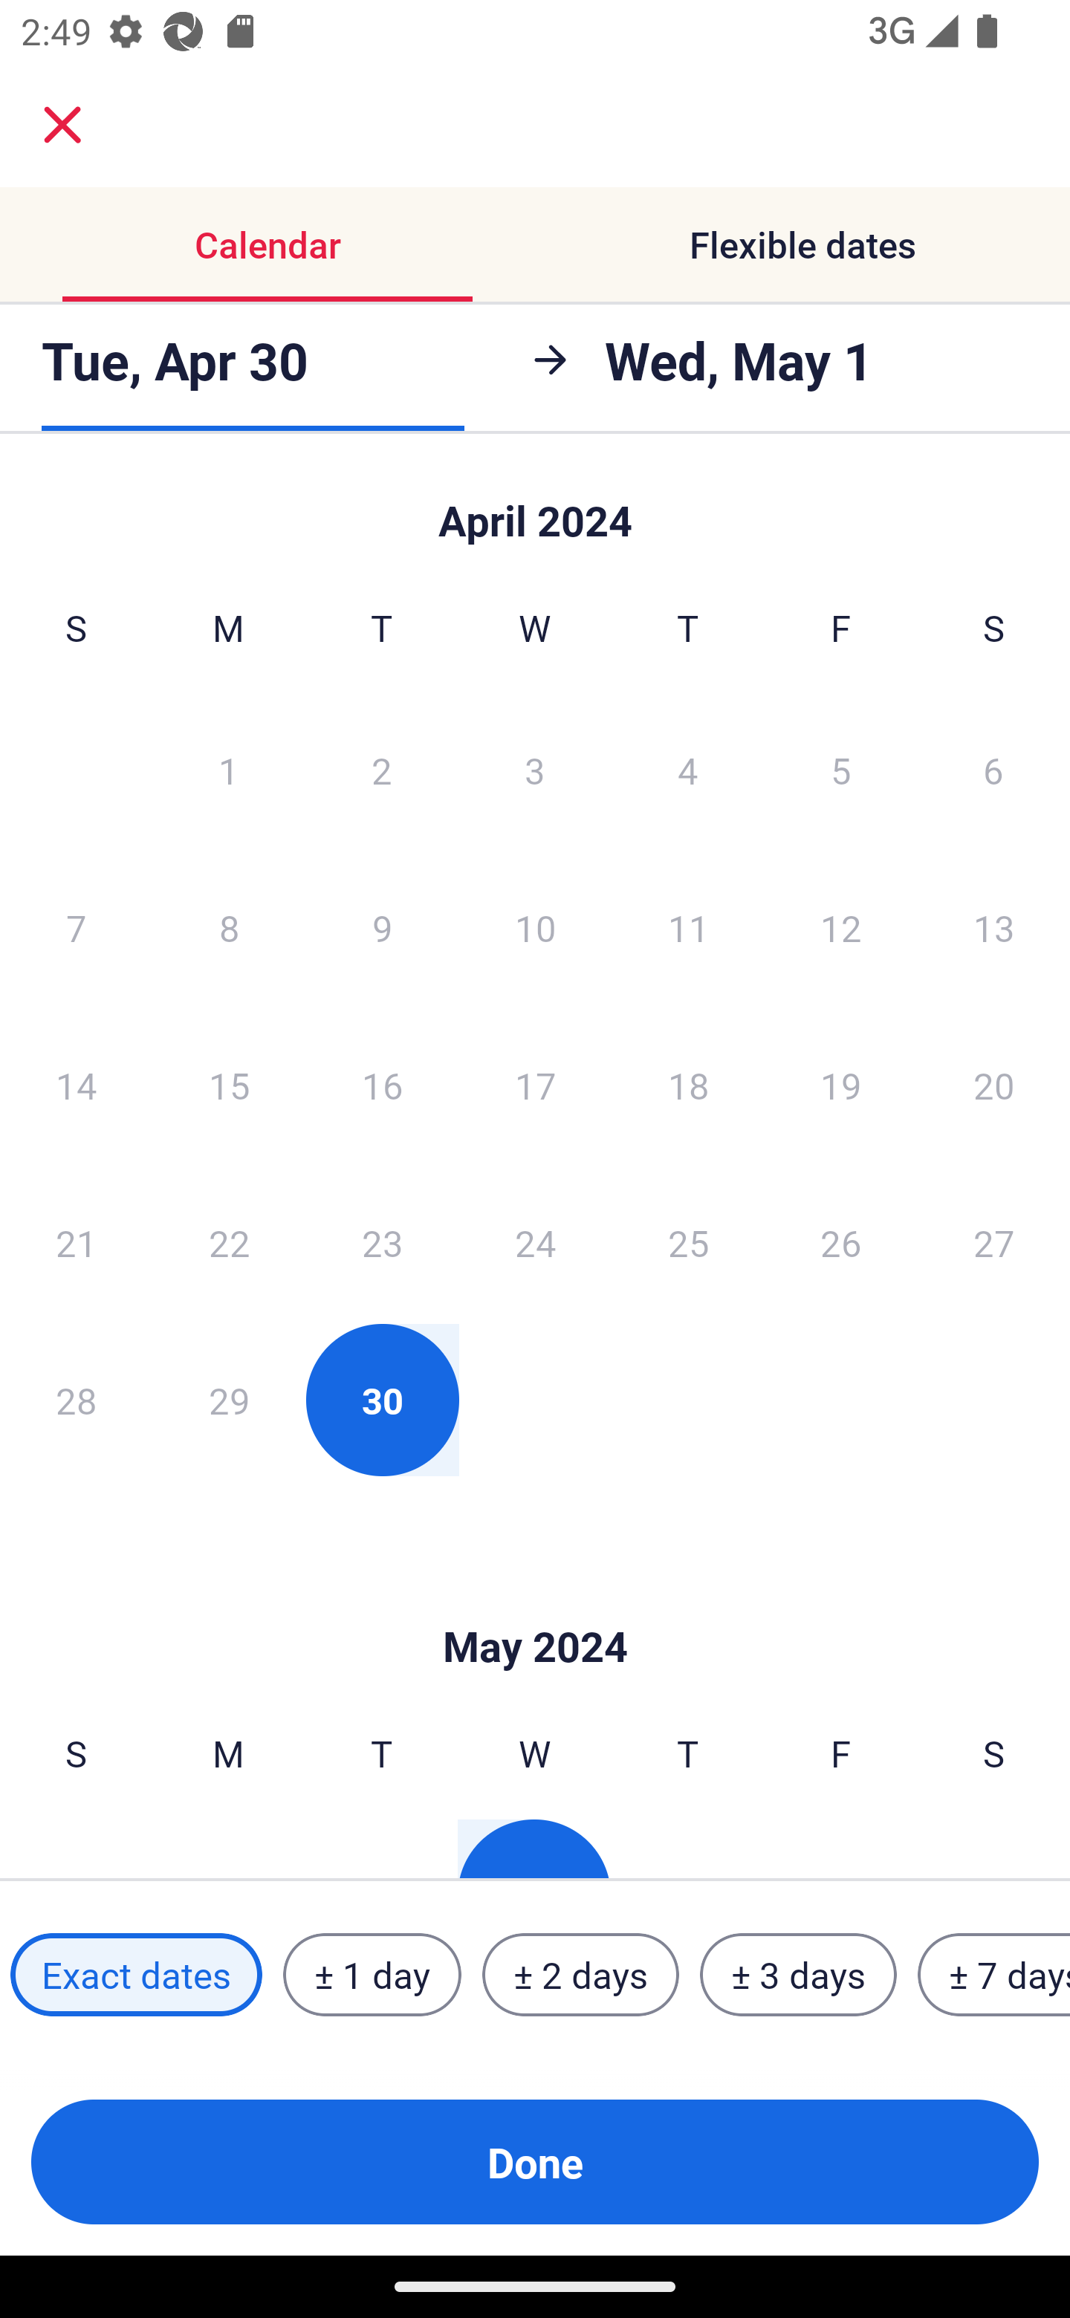  I want to click on 20 Saturday, April 20, 2024, so click(994, 1085).